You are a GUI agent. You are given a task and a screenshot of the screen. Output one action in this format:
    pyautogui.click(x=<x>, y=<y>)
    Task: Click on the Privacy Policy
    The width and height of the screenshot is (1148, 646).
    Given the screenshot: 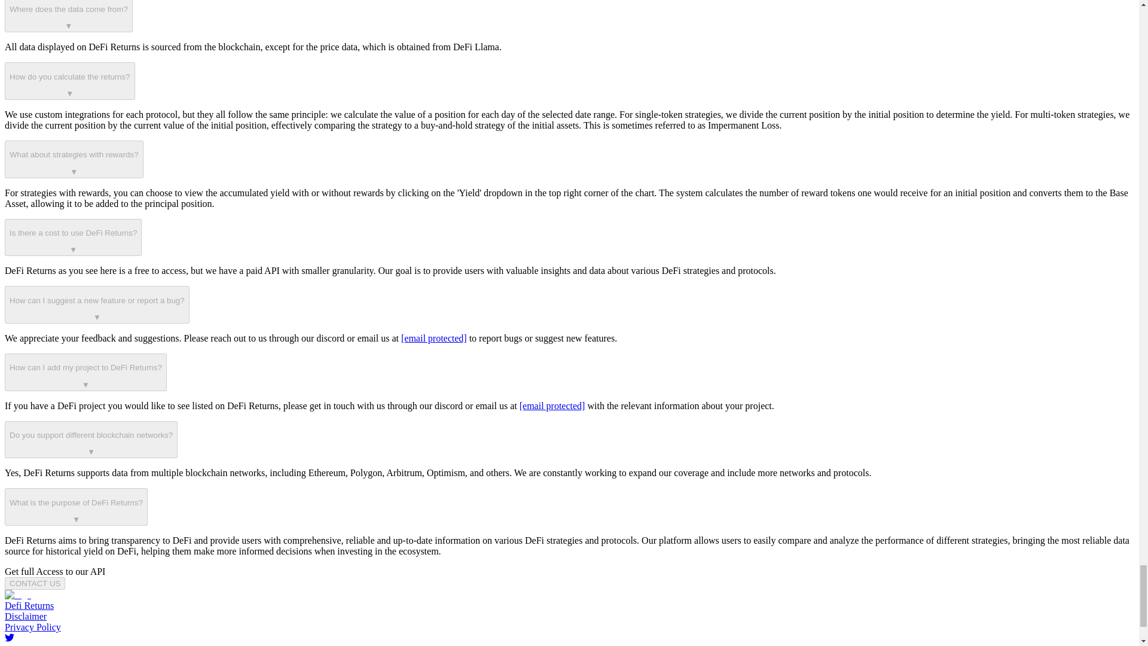 What is the action you would take?
    pyautogui.click(x=32, y=627)
    